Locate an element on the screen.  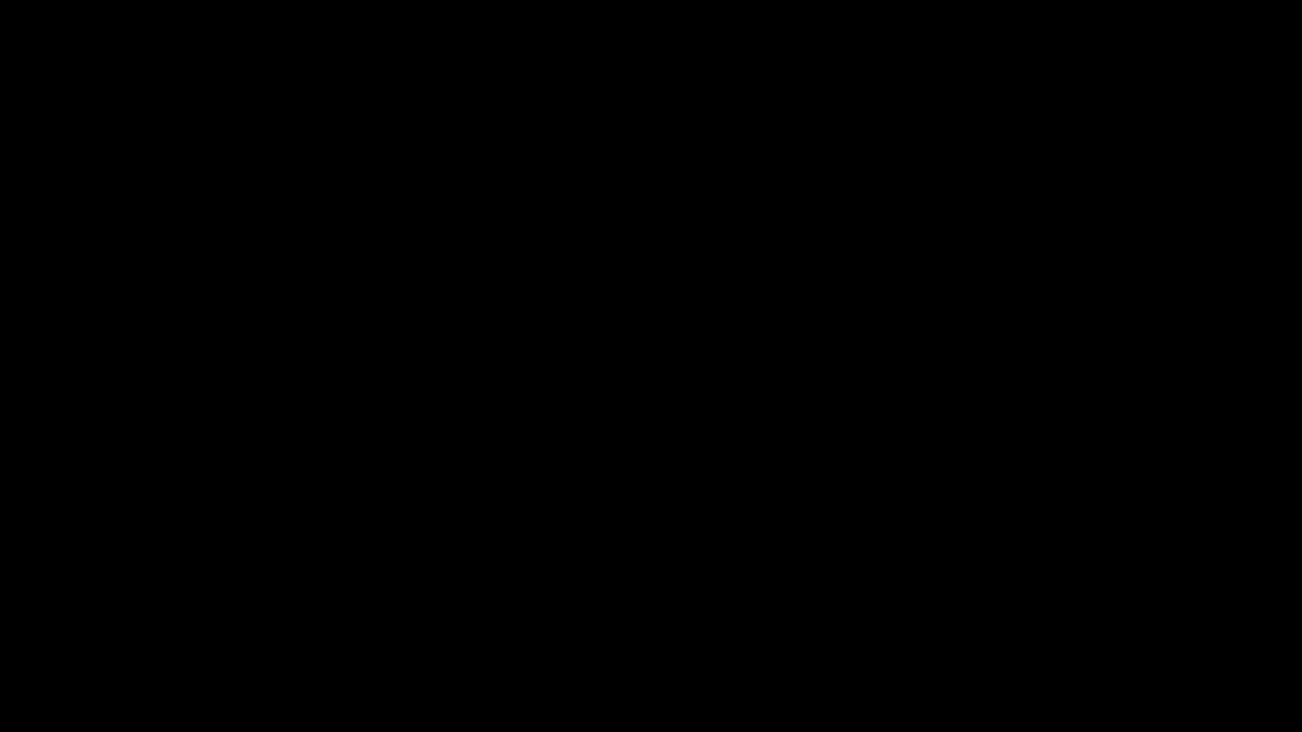
  is located at coordinates (1, 335).